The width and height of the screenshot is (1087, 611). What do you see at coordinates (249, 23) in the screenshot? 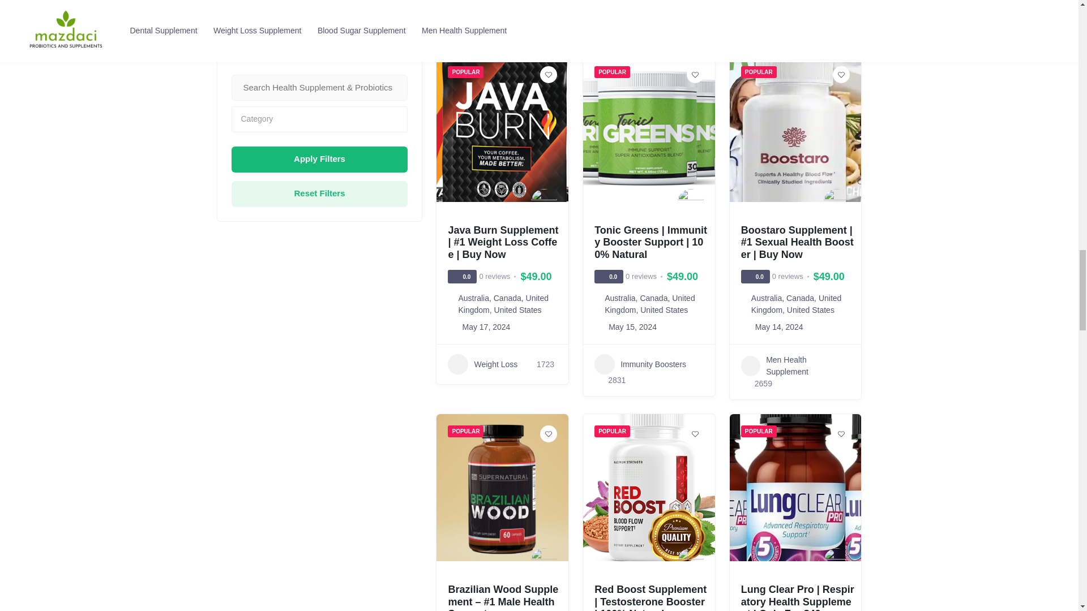
I see `Show Map` at bounding box center [249, 23].